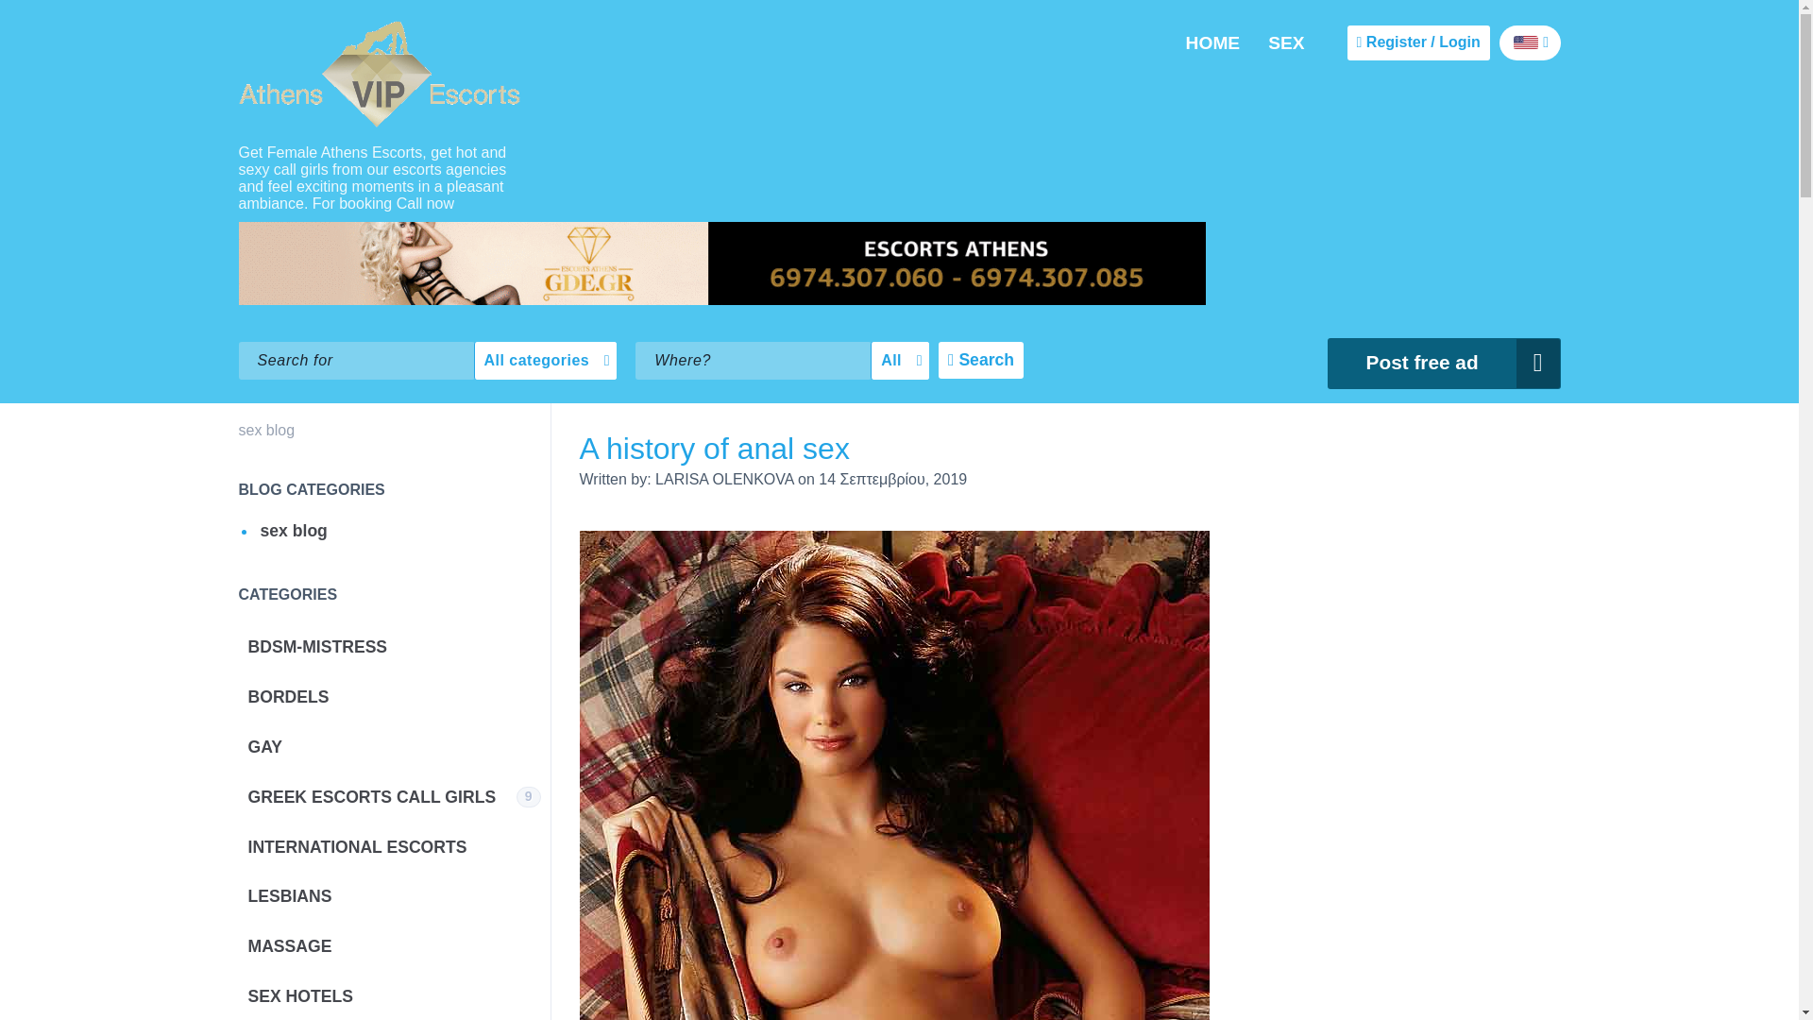 The height and width of the screenshot is (1020, 1813). What do you see at coordinates (1213, 43) in the screenshot?
I see `HOME` at bounding box center [1213, 43].